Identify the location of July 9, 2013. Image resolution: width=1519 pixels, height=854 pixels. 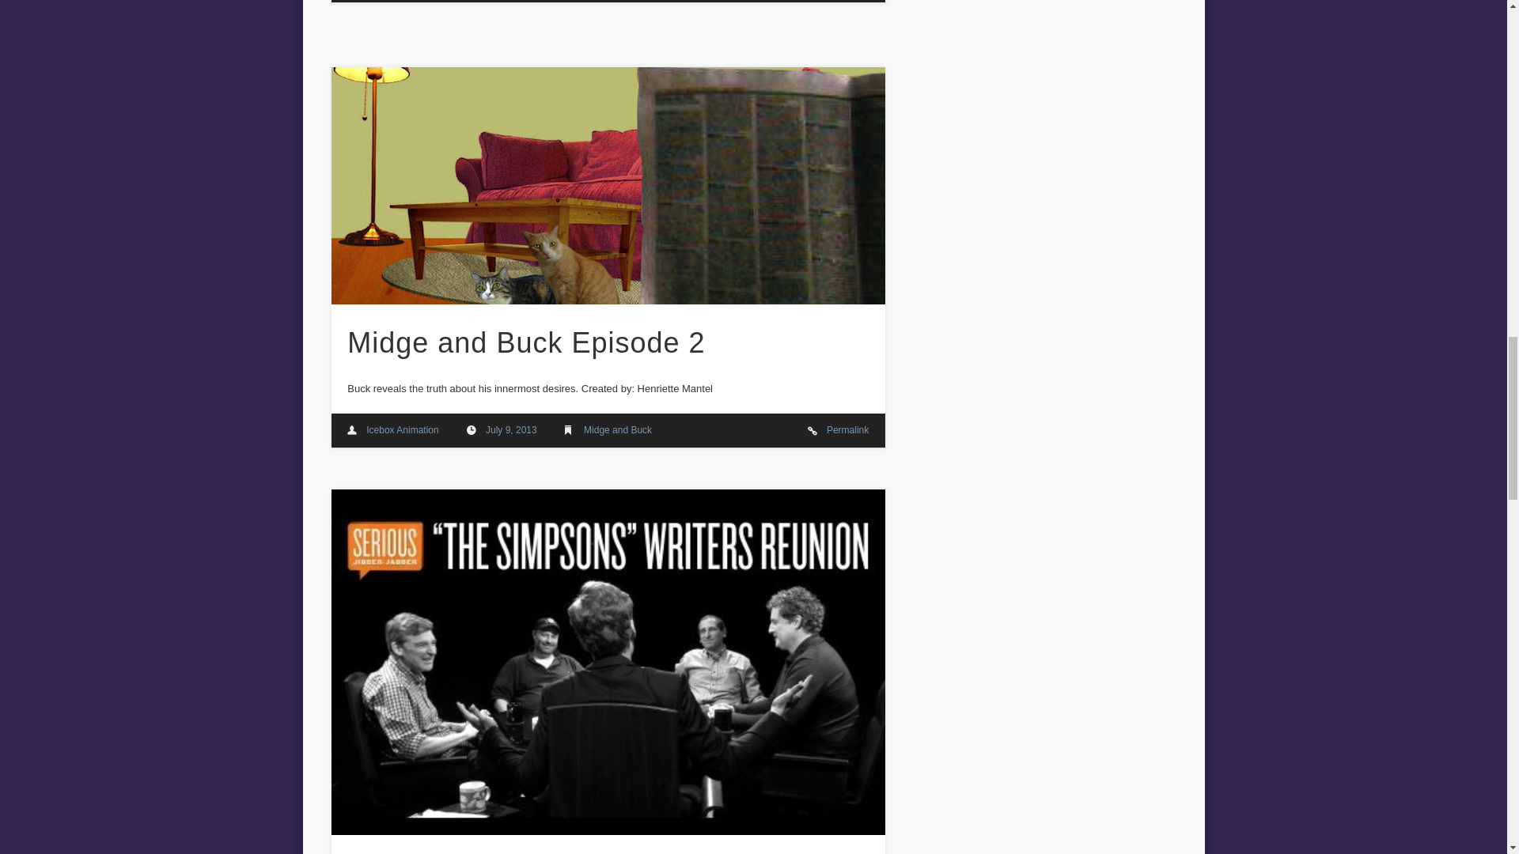
(511, 429).